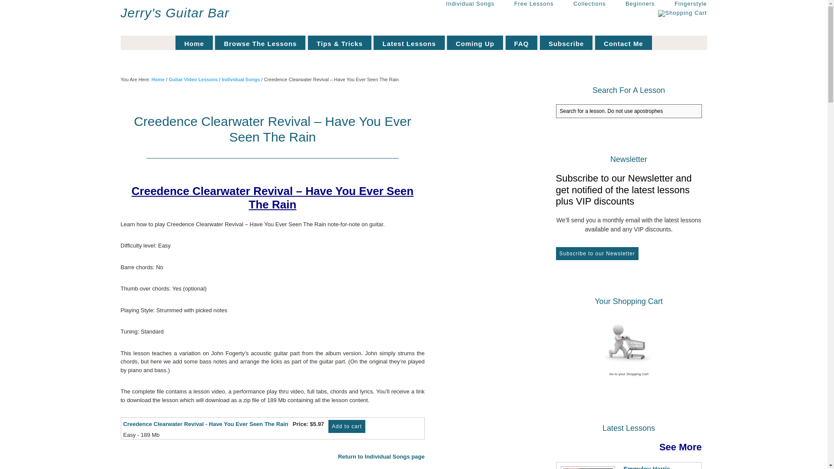 The height and width of the screenshot is (469, 834). Describe the element at coordinates (581, 5) in the screenshot. I see `Collections` at that location.